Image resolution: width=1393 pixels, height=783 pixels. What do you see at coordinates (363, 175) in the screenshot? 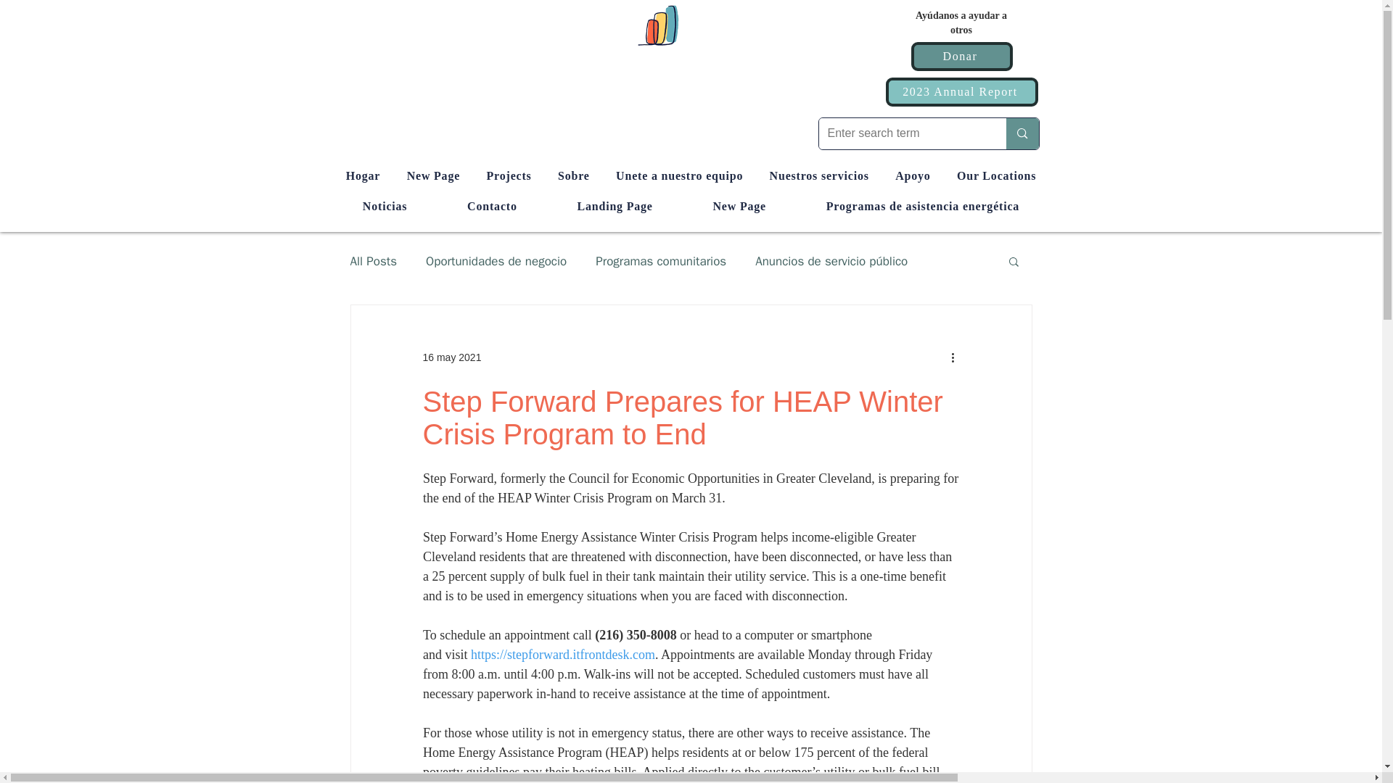
I see `Hogar` at bounding box center [363, 175].